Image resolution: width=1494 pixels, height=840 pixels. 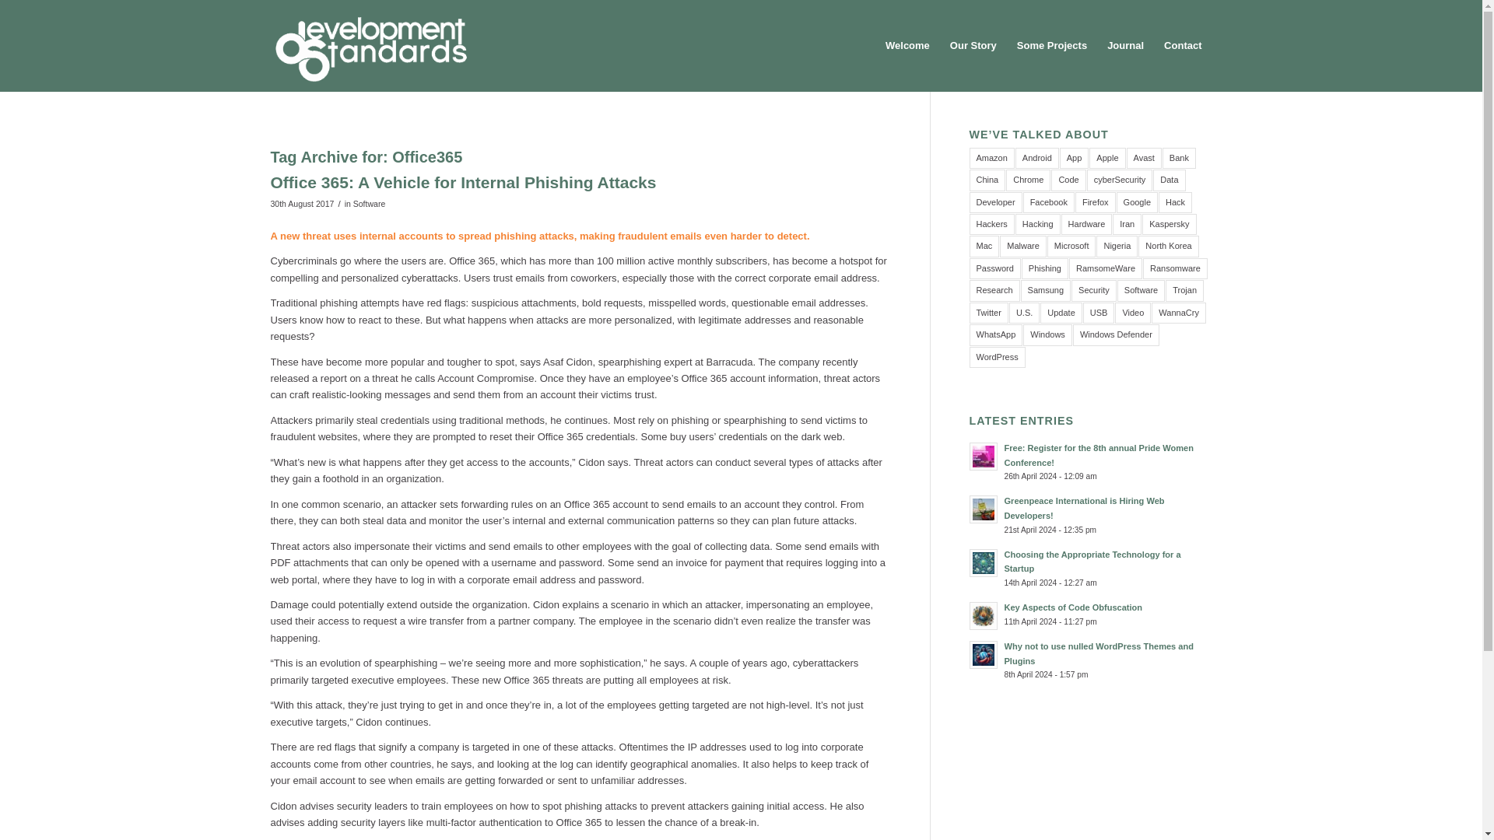 What do you see at coordinates (1073, 607) in the screenshot?
I see `Read: Key Aspects of Code Obfuscation` at bounding box center [1073, 607].